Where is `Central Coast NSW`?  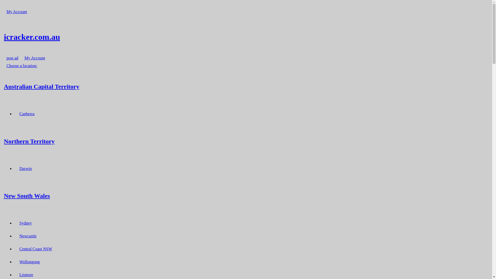
Central Coast NSW is located at coordinates (36, 249).